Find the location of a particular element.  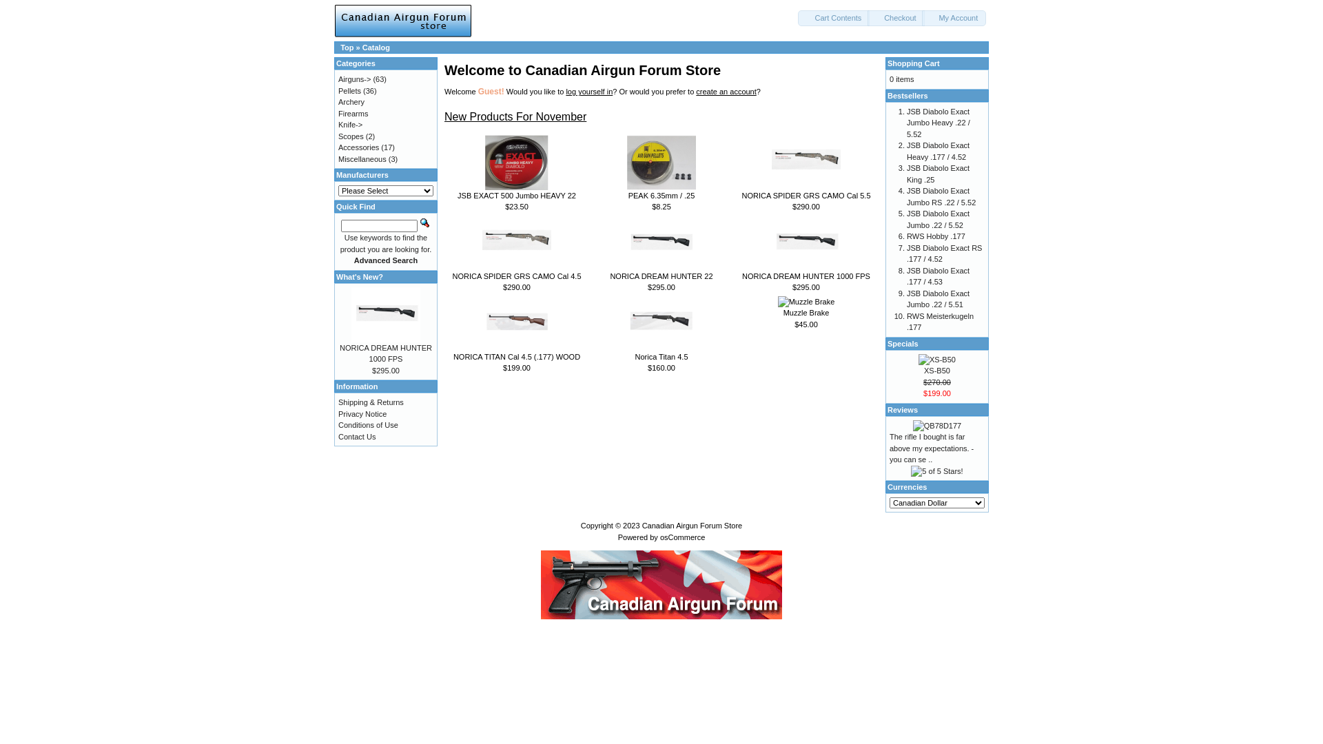

PEAK 6.35mm / .25 is located at coordinates (661, 163).